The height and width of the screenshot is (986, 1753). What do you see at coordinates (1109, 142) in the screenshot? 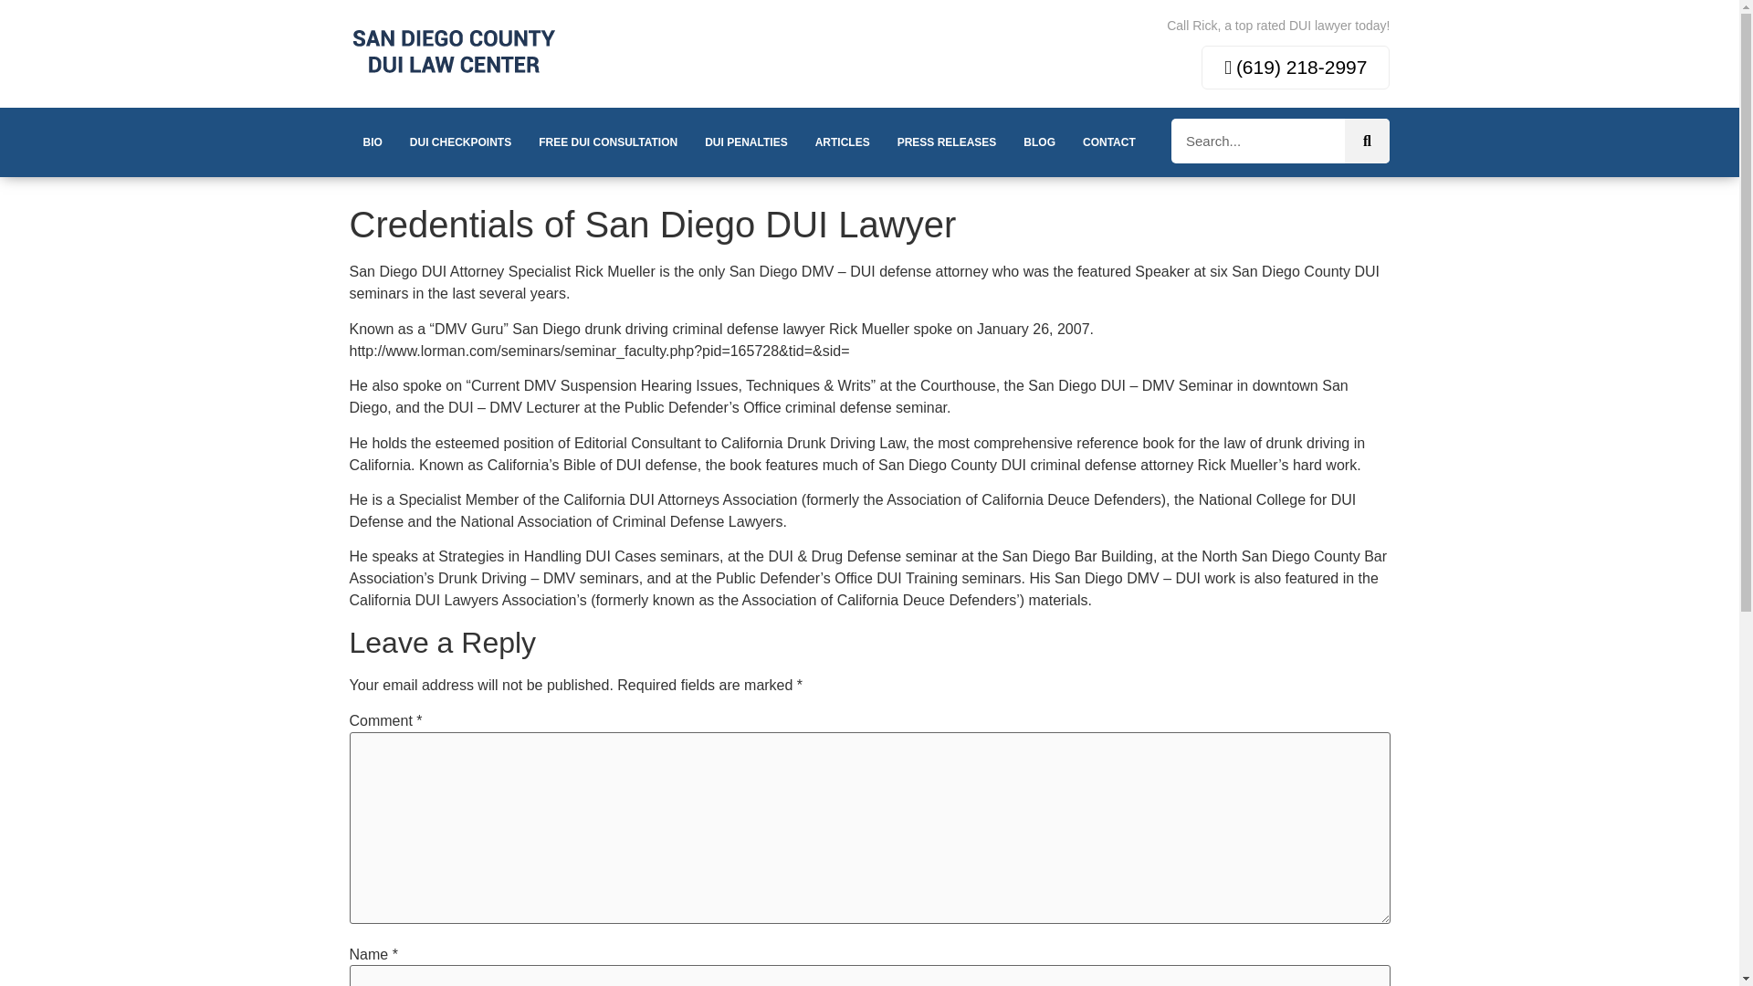
I see `CONTACT` at bounding box center [1109, 142].